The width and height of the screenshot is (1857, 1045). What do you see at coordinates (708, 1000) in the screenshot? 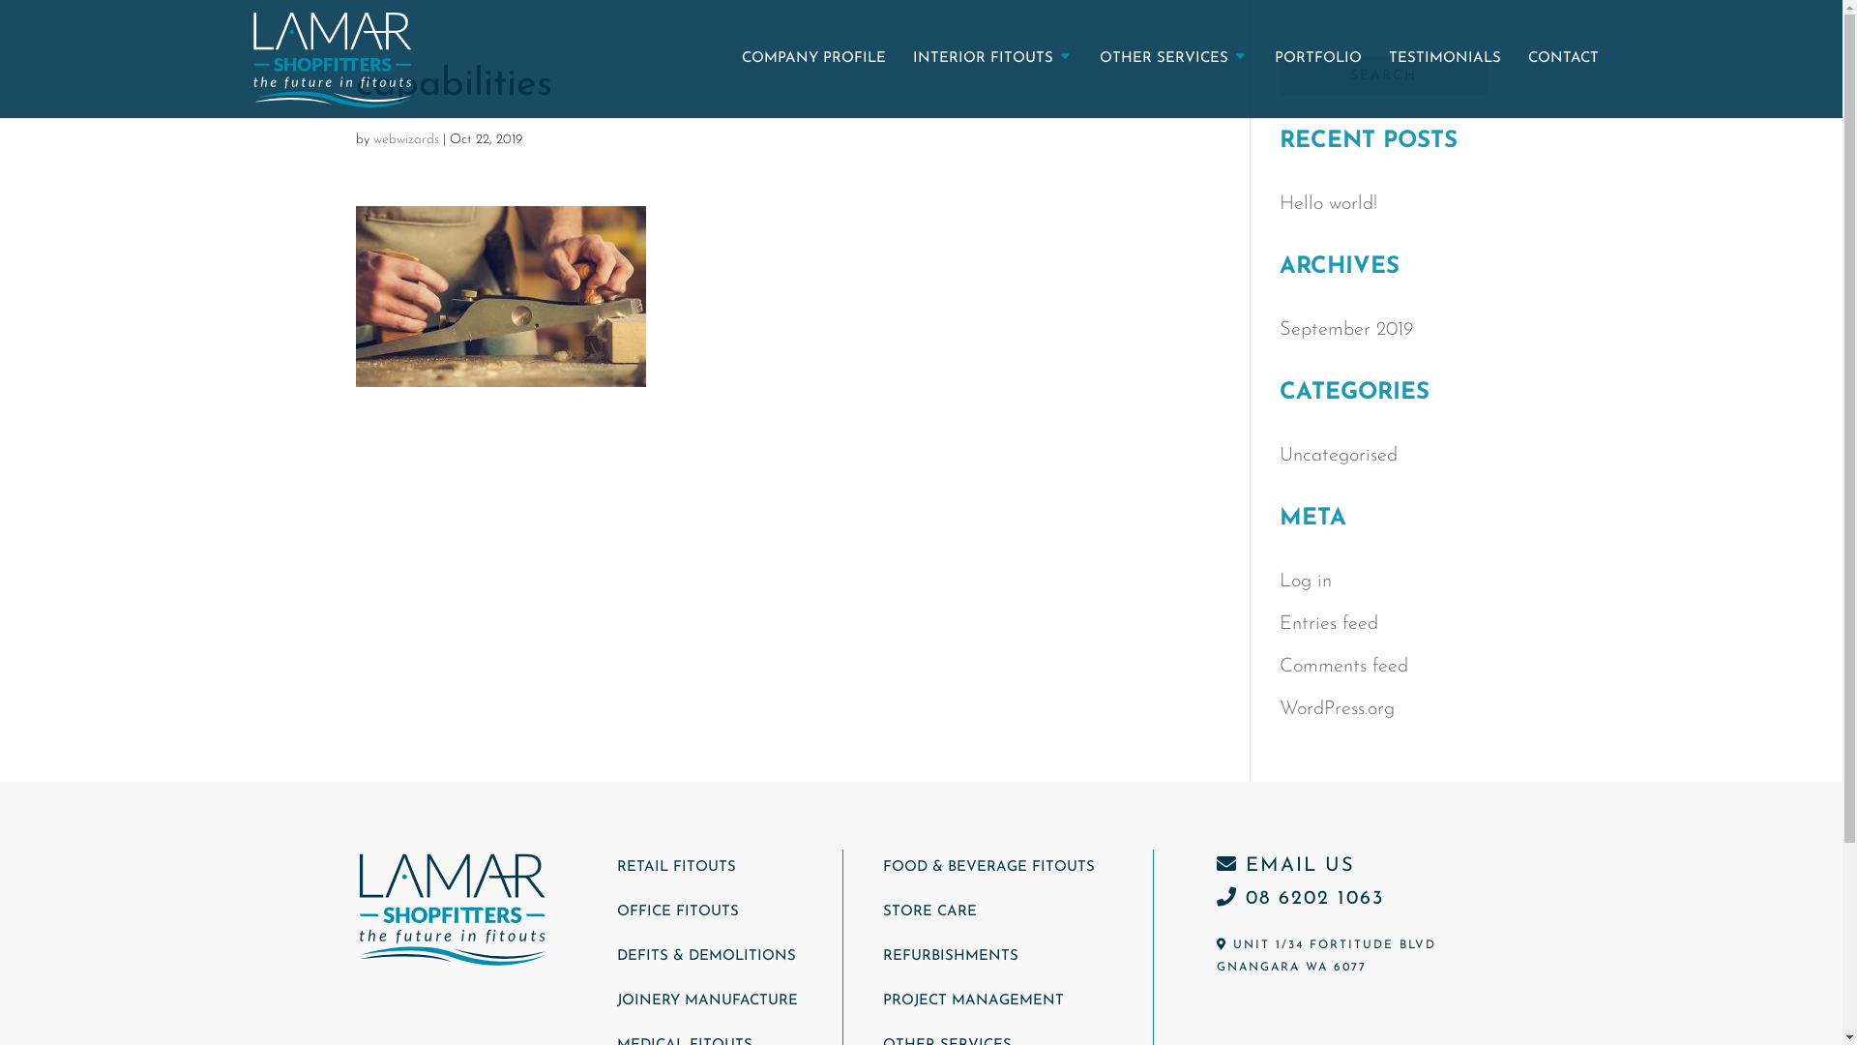
I see `JOINERY MANUFACTURE` at bounding box center [708, 1000].